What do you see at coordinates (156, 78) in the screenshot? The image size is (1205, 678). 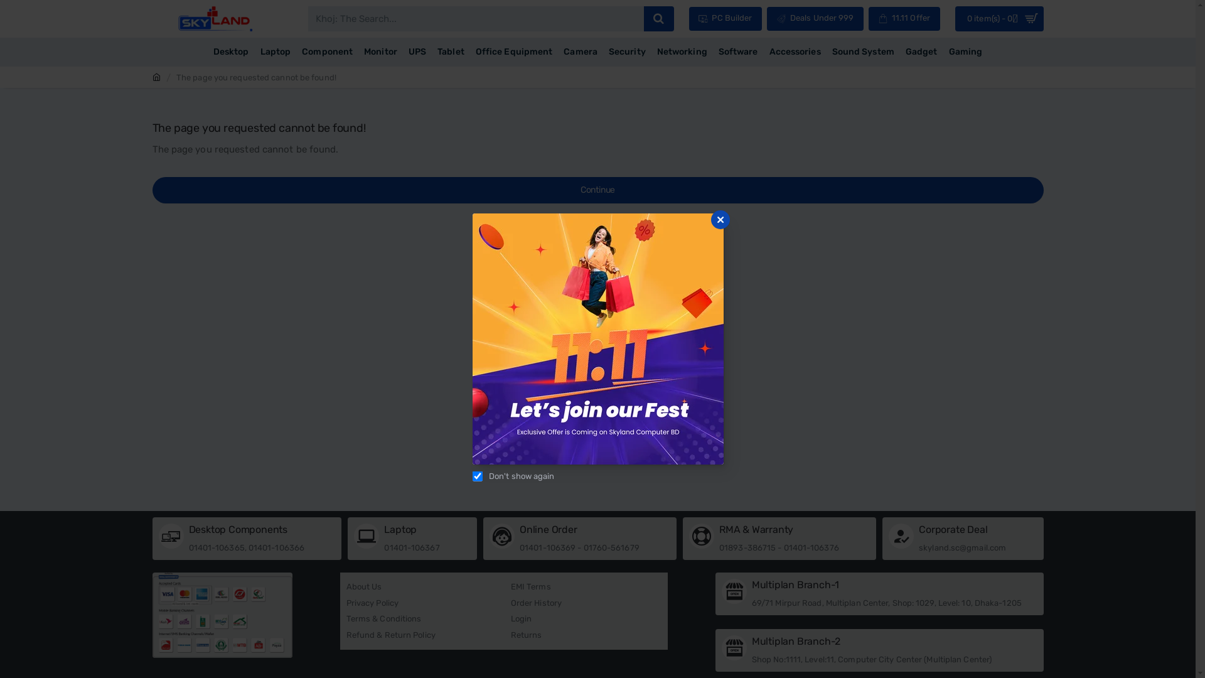 I see `home` at bounding box center [156, 78].